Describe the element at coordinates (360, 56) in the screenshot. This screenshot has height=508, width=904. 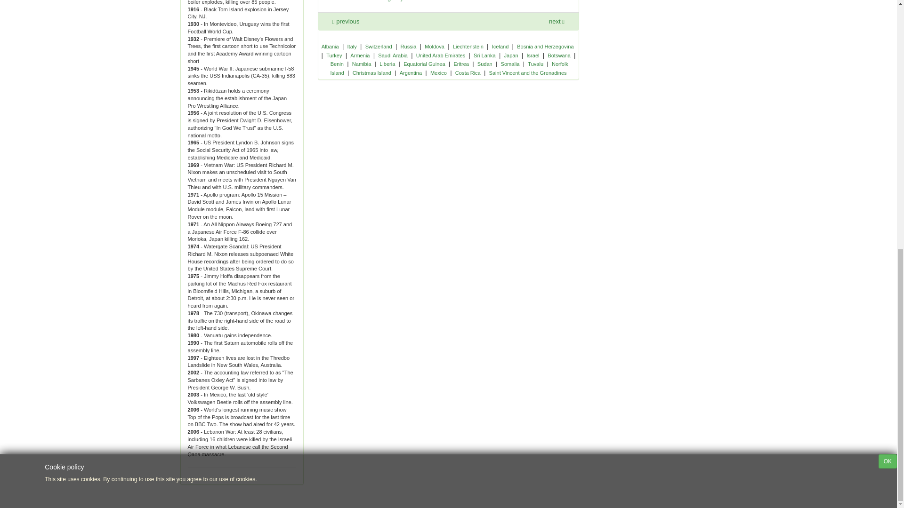
I see `Armenia` at that location.